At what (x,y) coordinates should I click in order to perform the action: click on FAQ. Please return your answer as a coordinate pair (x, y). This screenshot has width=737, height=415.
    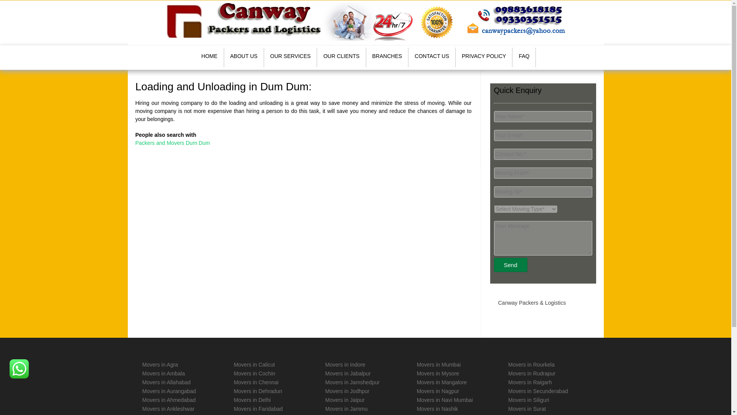
    Looking at the image, I should click on (524, 57).